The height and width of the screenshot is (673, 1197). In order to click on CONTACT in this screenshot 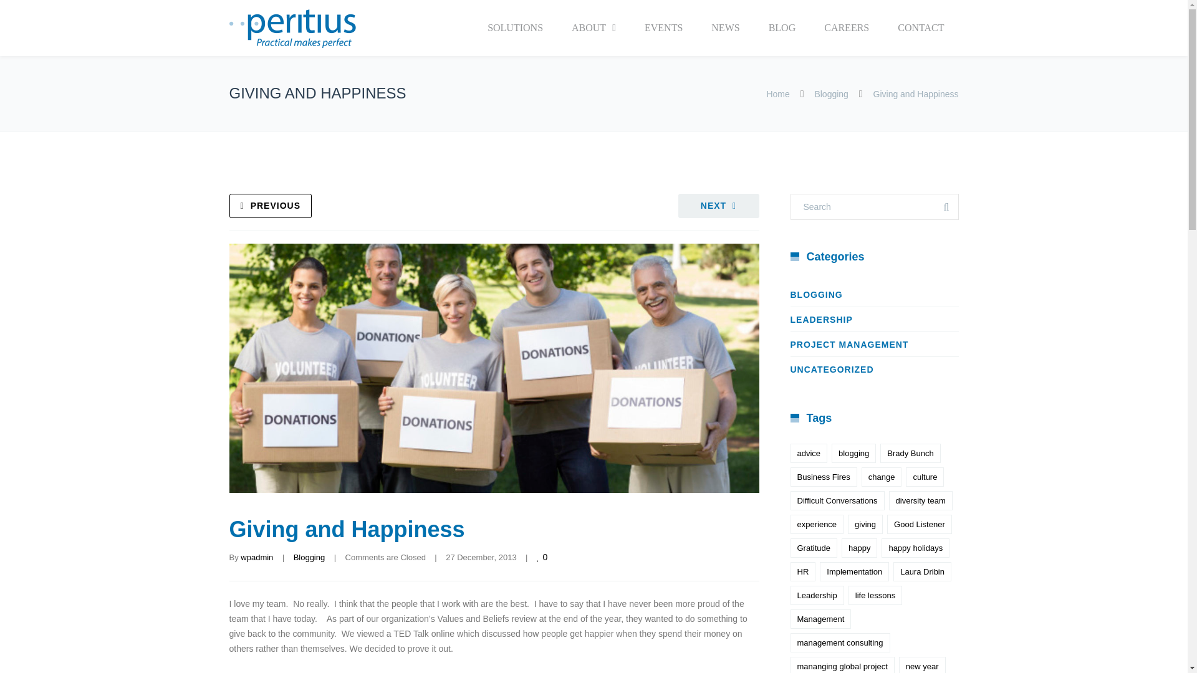, I will do `click(920, 27)`.